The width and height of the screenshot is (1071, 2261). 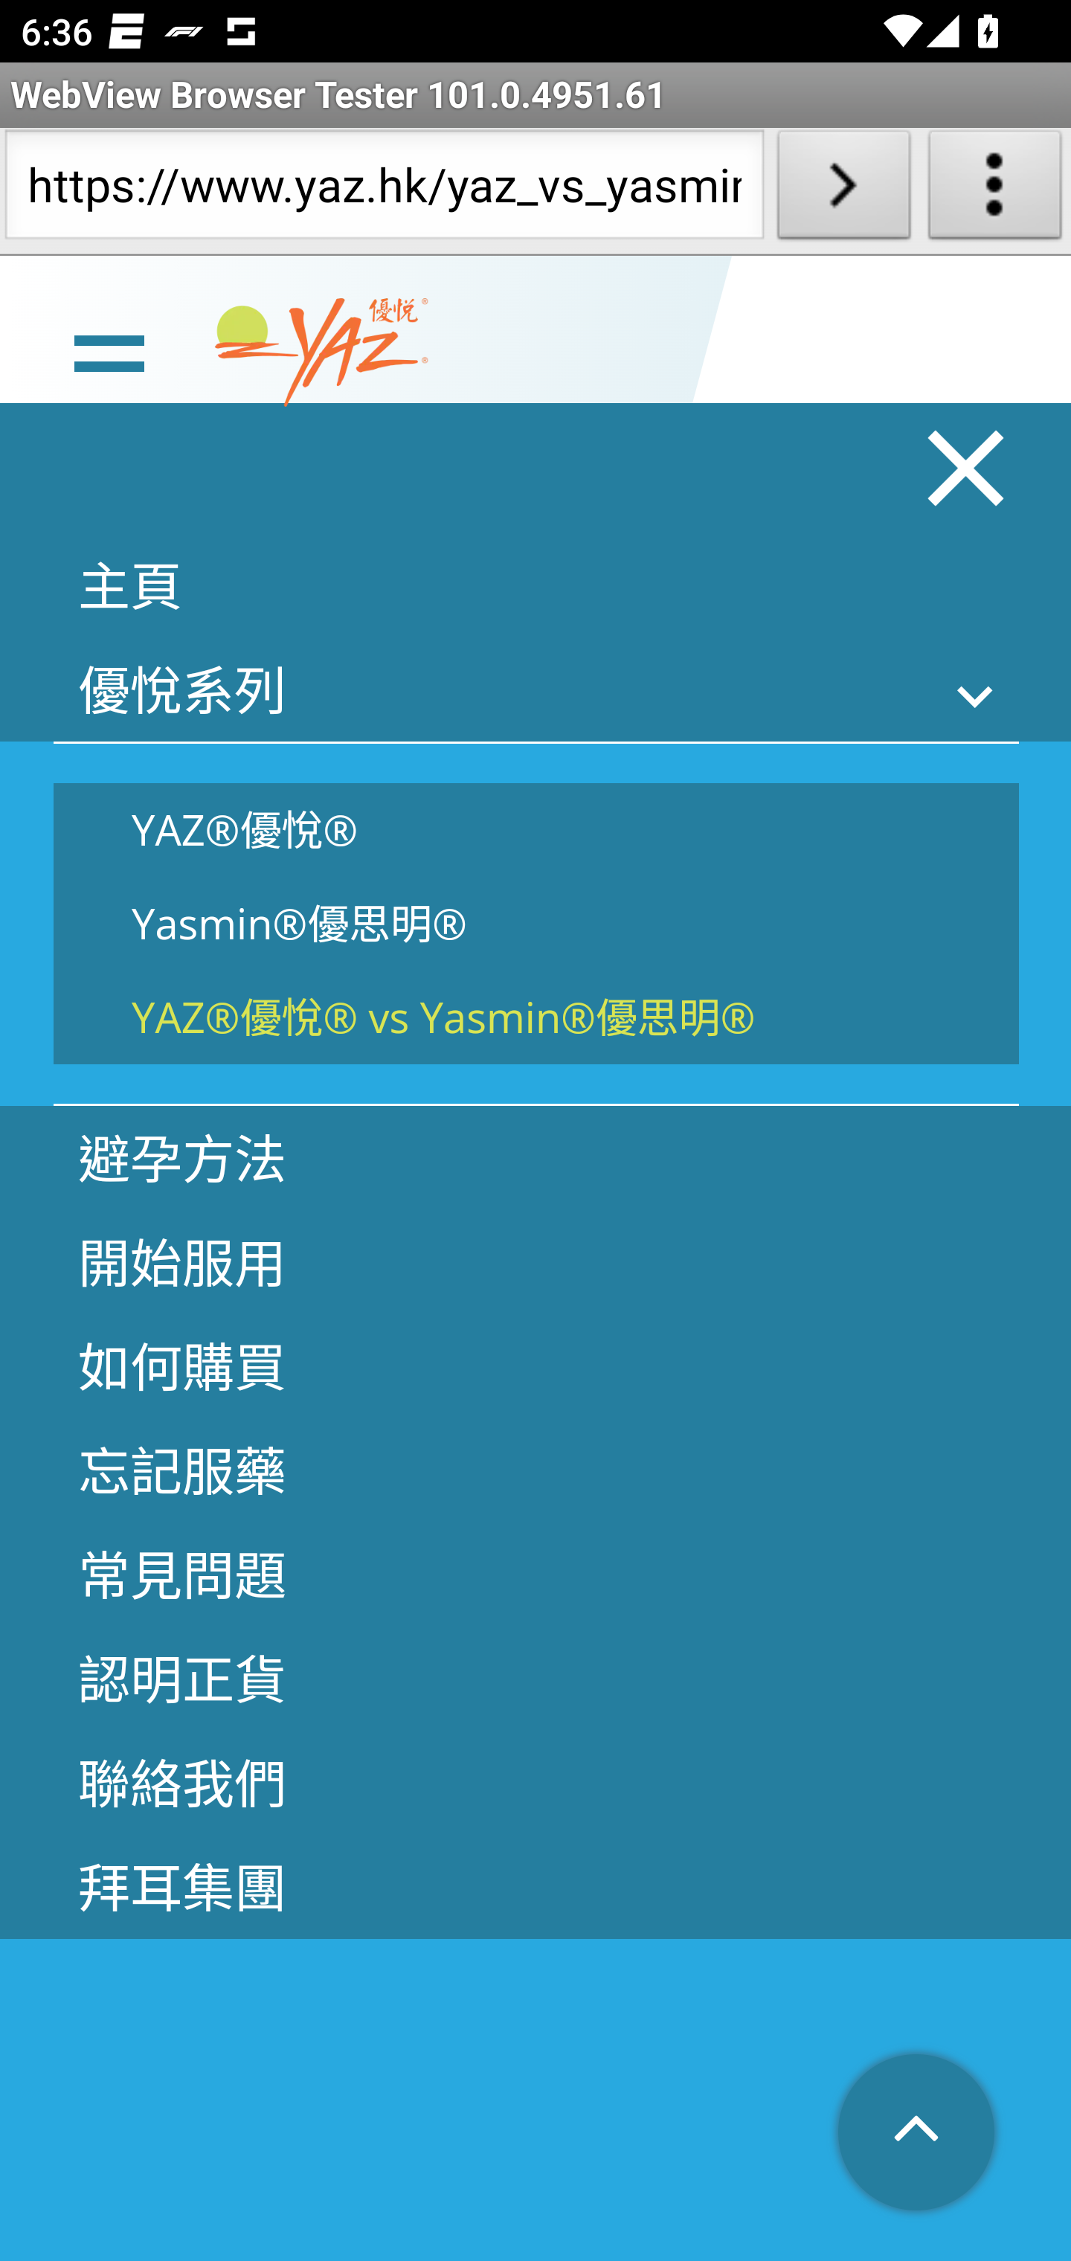 I want to click on Yasmin®優思明®, so click(x=536, y=924).